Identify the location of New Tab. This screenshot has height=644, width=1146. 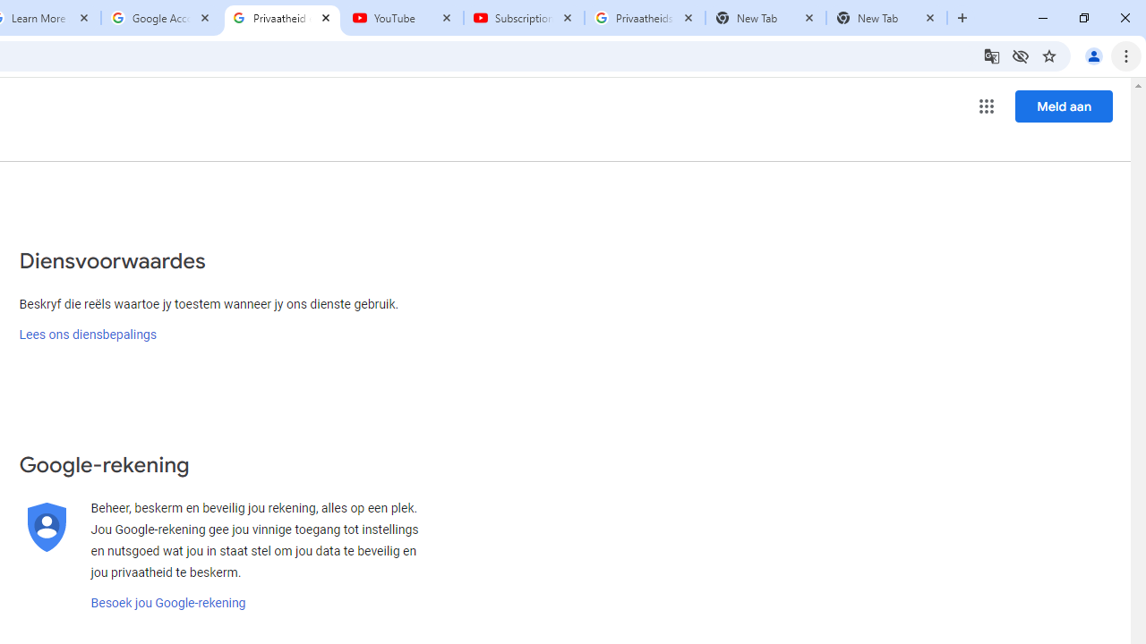
(886, 18).